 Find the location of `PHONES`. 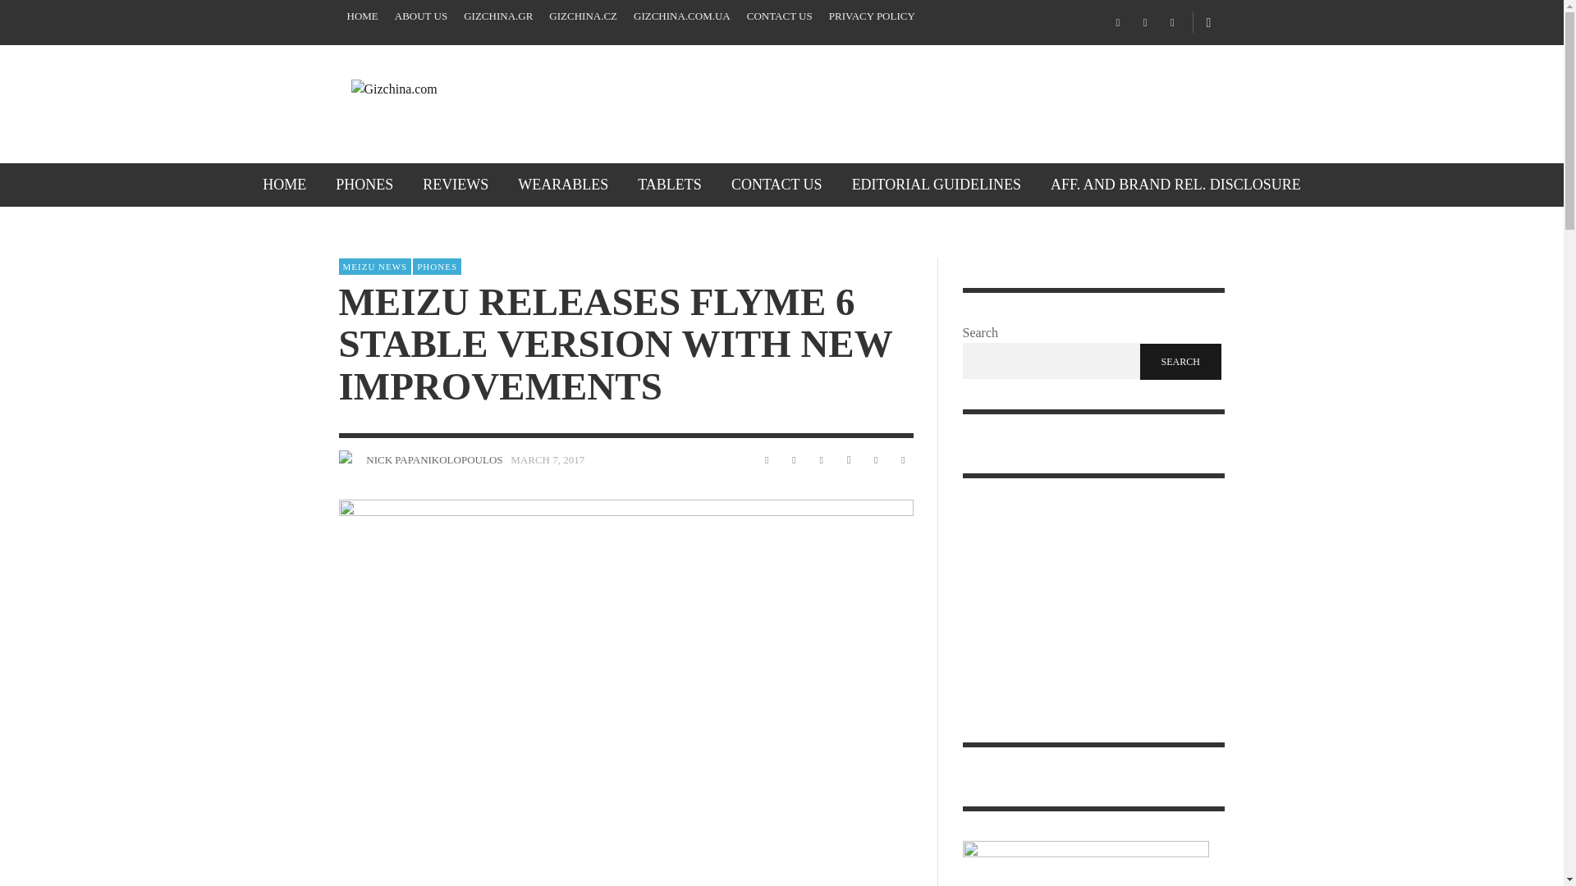

PHONES is located at coordinates (364, 184).